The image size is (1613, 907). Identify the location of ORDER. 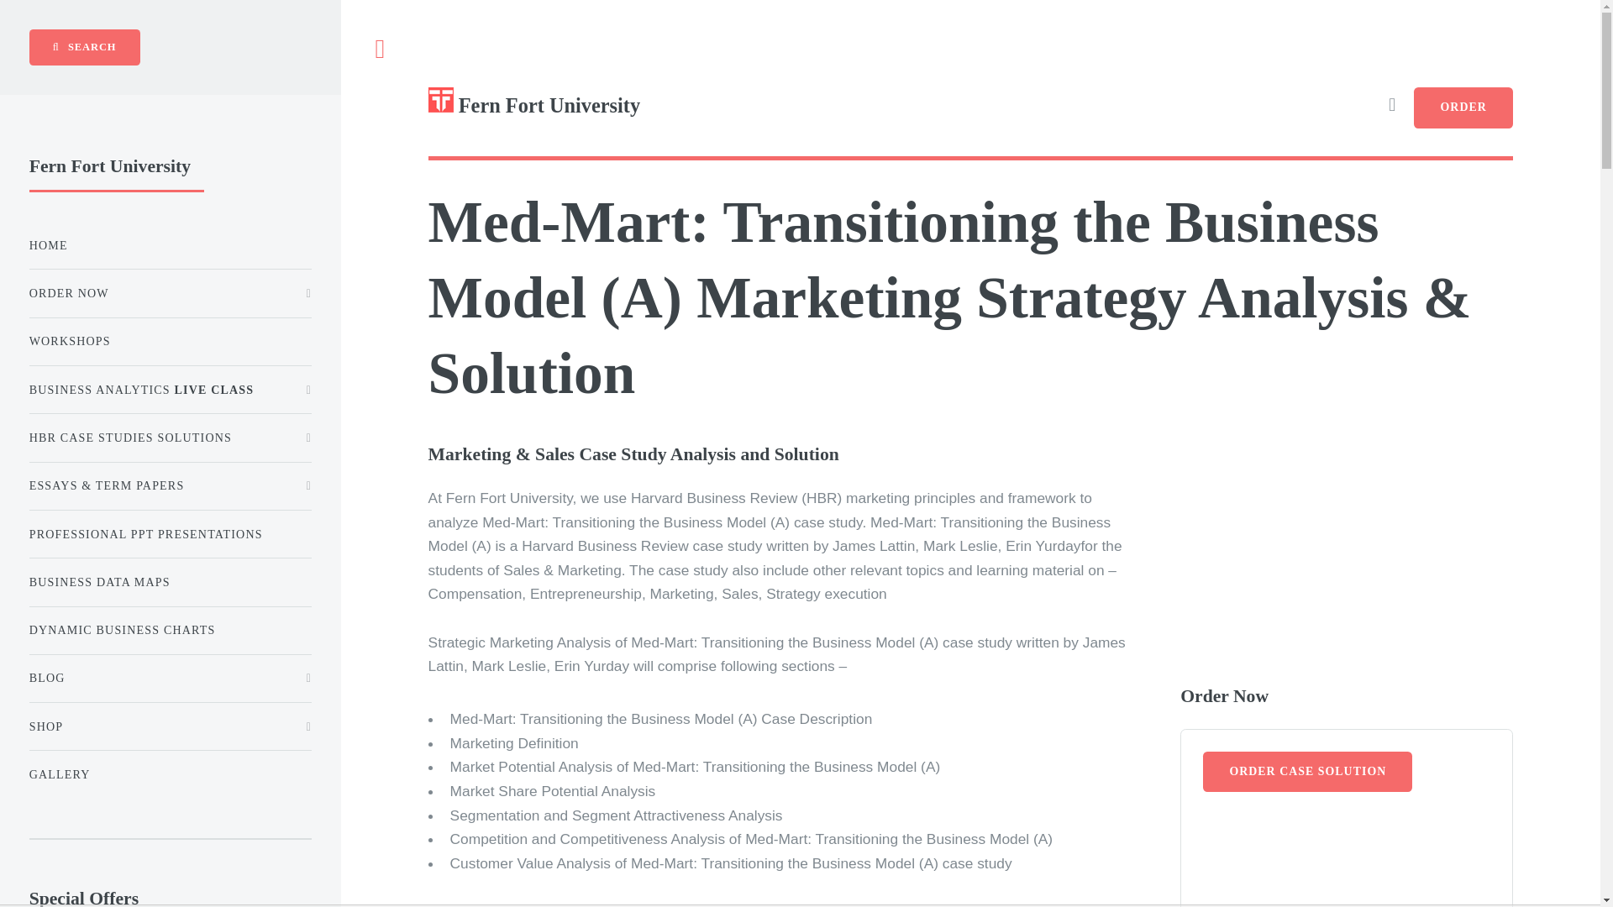
(1463, 107).